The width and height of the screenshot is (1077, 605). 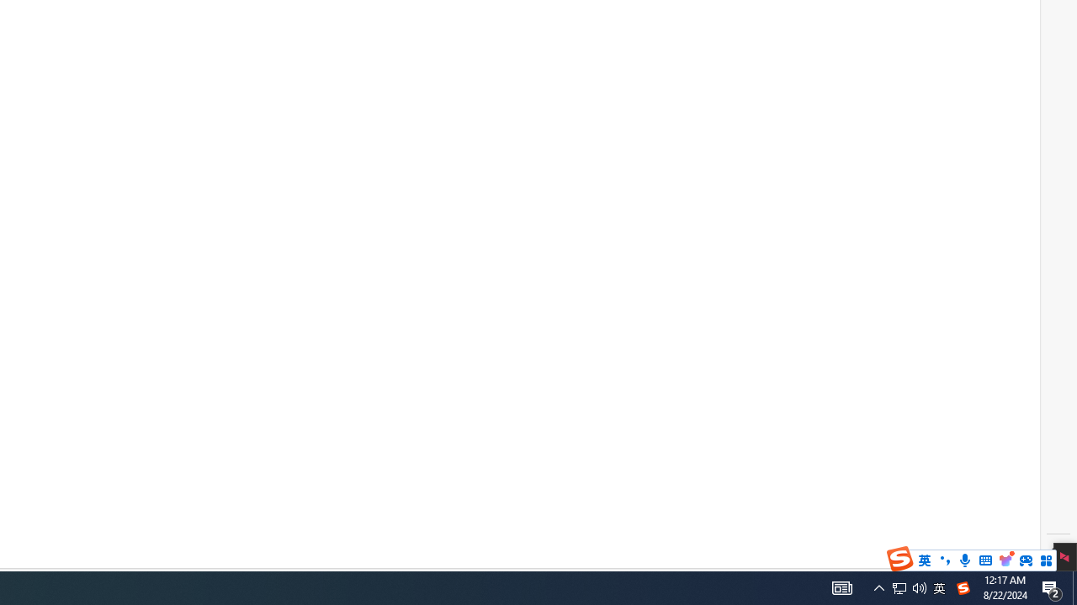 I want to click on Show desktop, so click(x=1074, y=588).